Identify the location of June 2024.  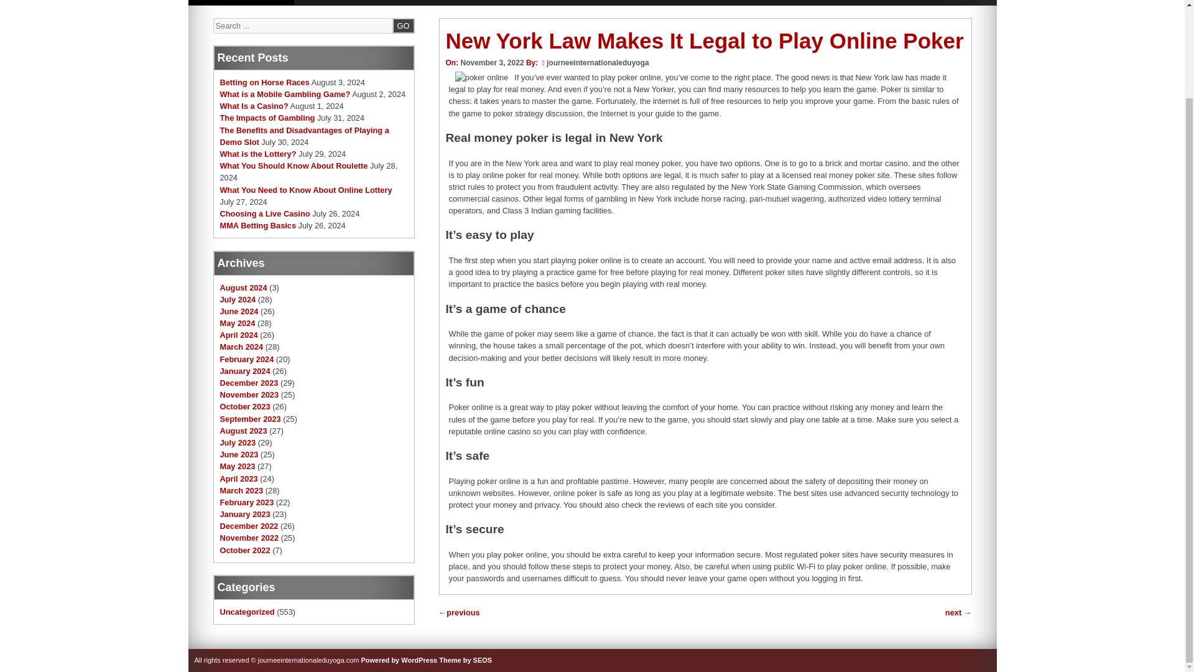
(239, 311).